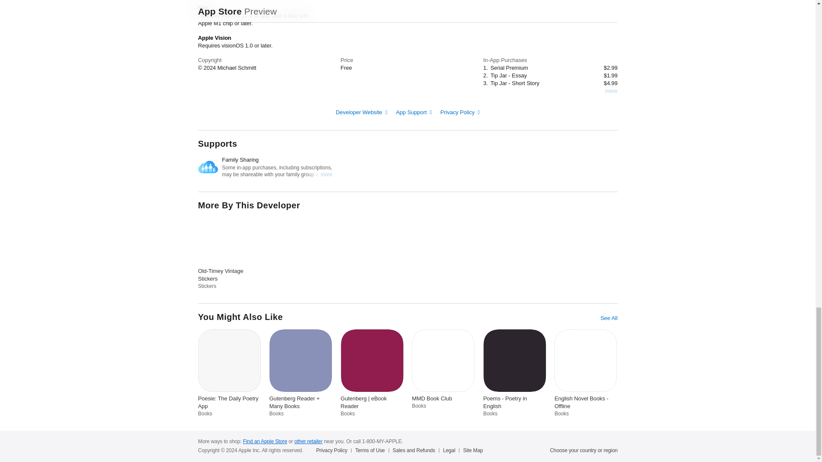 This screenshot has height=462, width=822. What do you see at coordinates (460, 111) in the screenshot?
I see `Privacy Policy` at bounding box center [460, 111].